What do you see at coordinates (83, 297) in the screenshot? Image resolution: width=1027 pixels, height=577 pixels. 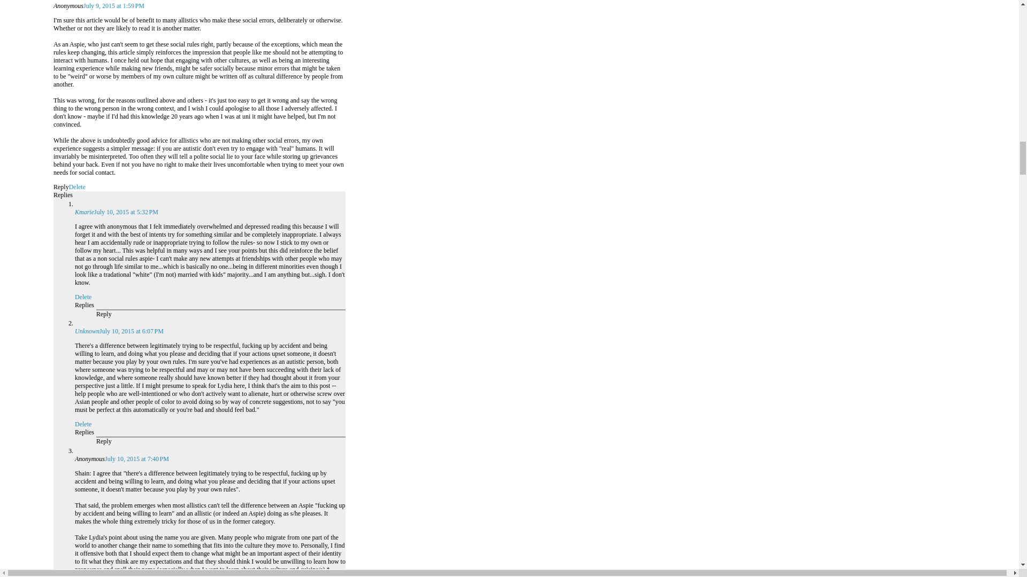 I see `Delete` at bounding box center [83, 297].